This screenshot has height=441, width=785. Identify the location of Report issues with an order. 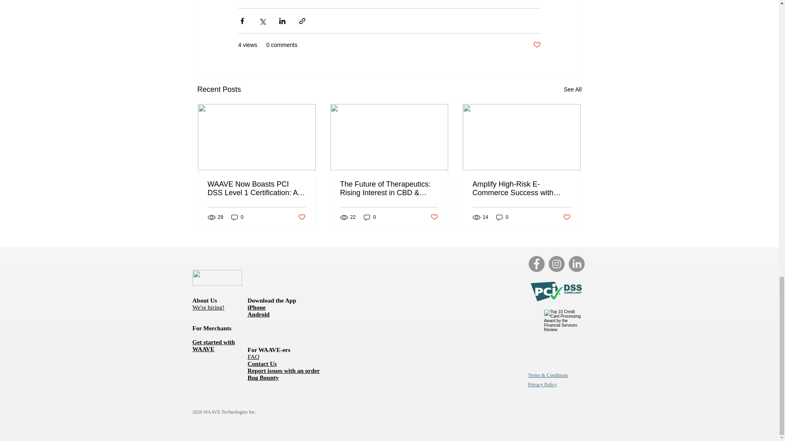
(284, 370).